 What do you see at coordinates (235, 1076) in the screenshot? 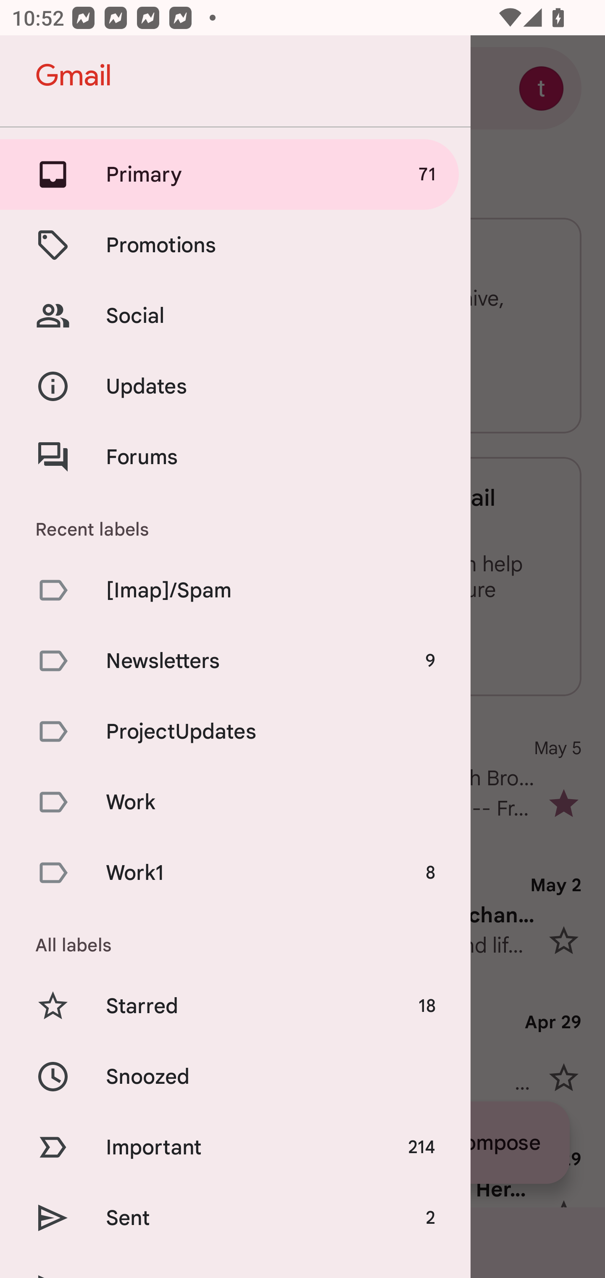
I see `Snoozed` at bounding box center [235, 1076].